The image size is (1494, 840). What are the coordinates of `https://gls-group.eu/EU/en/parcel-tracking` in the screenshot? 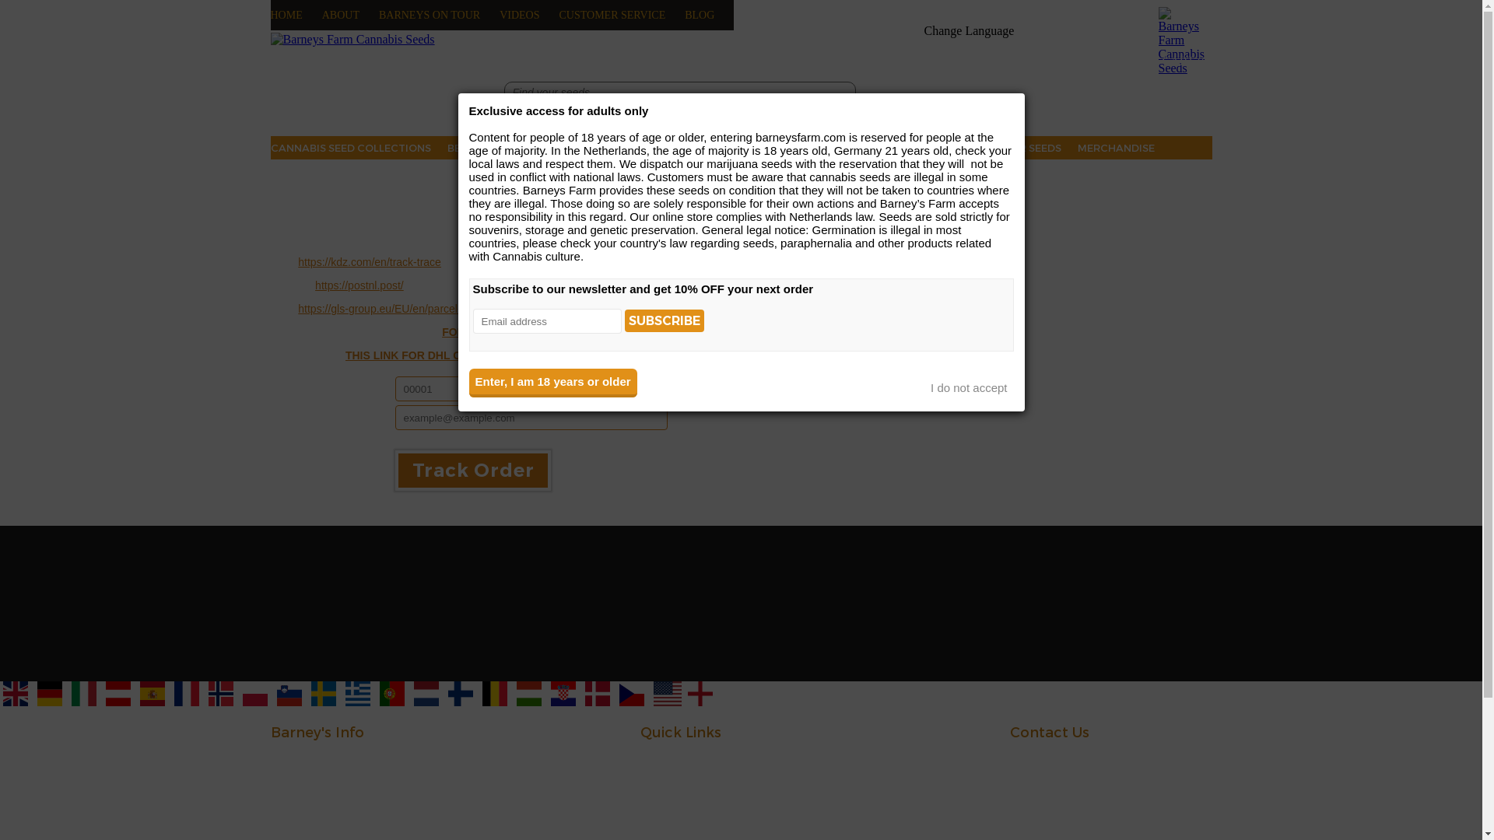 It's located at (398, 309).